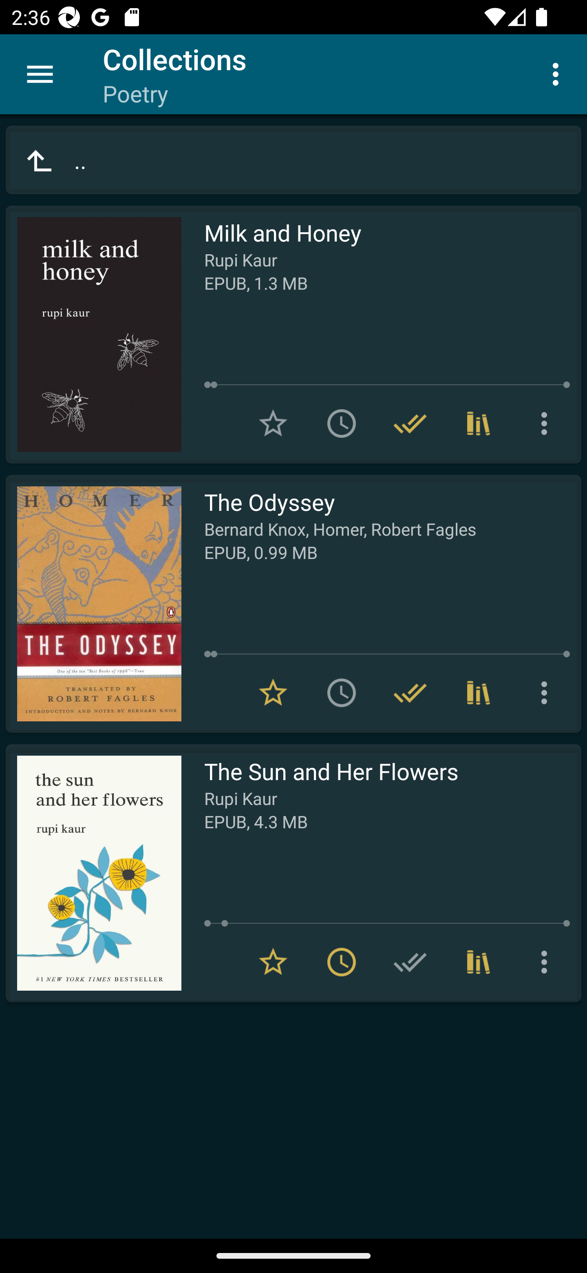 The image size is (587, 1273). What do you see at coordinates (547, 692) in the screenshot?
I see `More options` at bounding box center [547, 692].